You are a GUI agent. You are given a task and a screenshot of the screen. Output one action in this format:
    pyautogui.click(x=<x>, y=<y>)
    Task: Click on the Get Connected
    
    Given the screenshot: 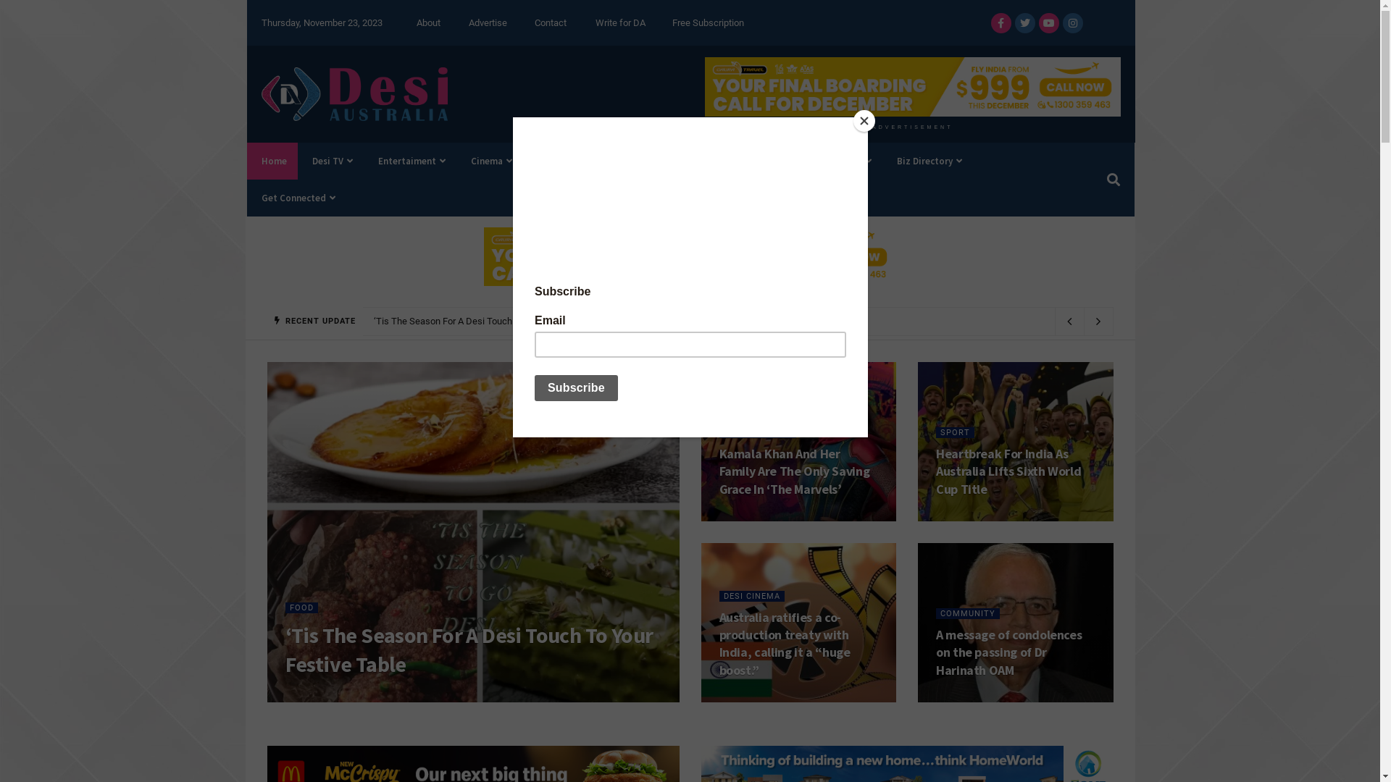 What is the action you would take?
    pyautogui.click(x=297, y=198)
    